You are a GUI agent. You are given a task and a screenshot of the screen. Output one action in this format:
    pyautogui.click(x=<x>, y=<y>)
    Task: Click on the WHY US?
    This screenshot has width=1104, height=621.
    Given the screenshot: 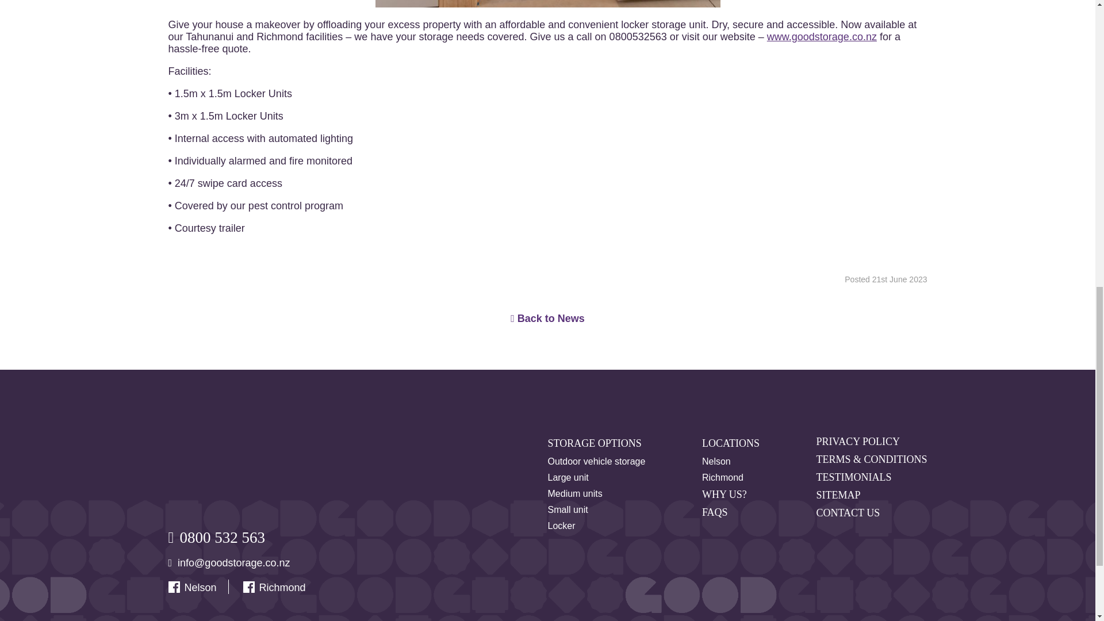 What is the action you would take?
    pyautogui.click(x=724, y=494)
    